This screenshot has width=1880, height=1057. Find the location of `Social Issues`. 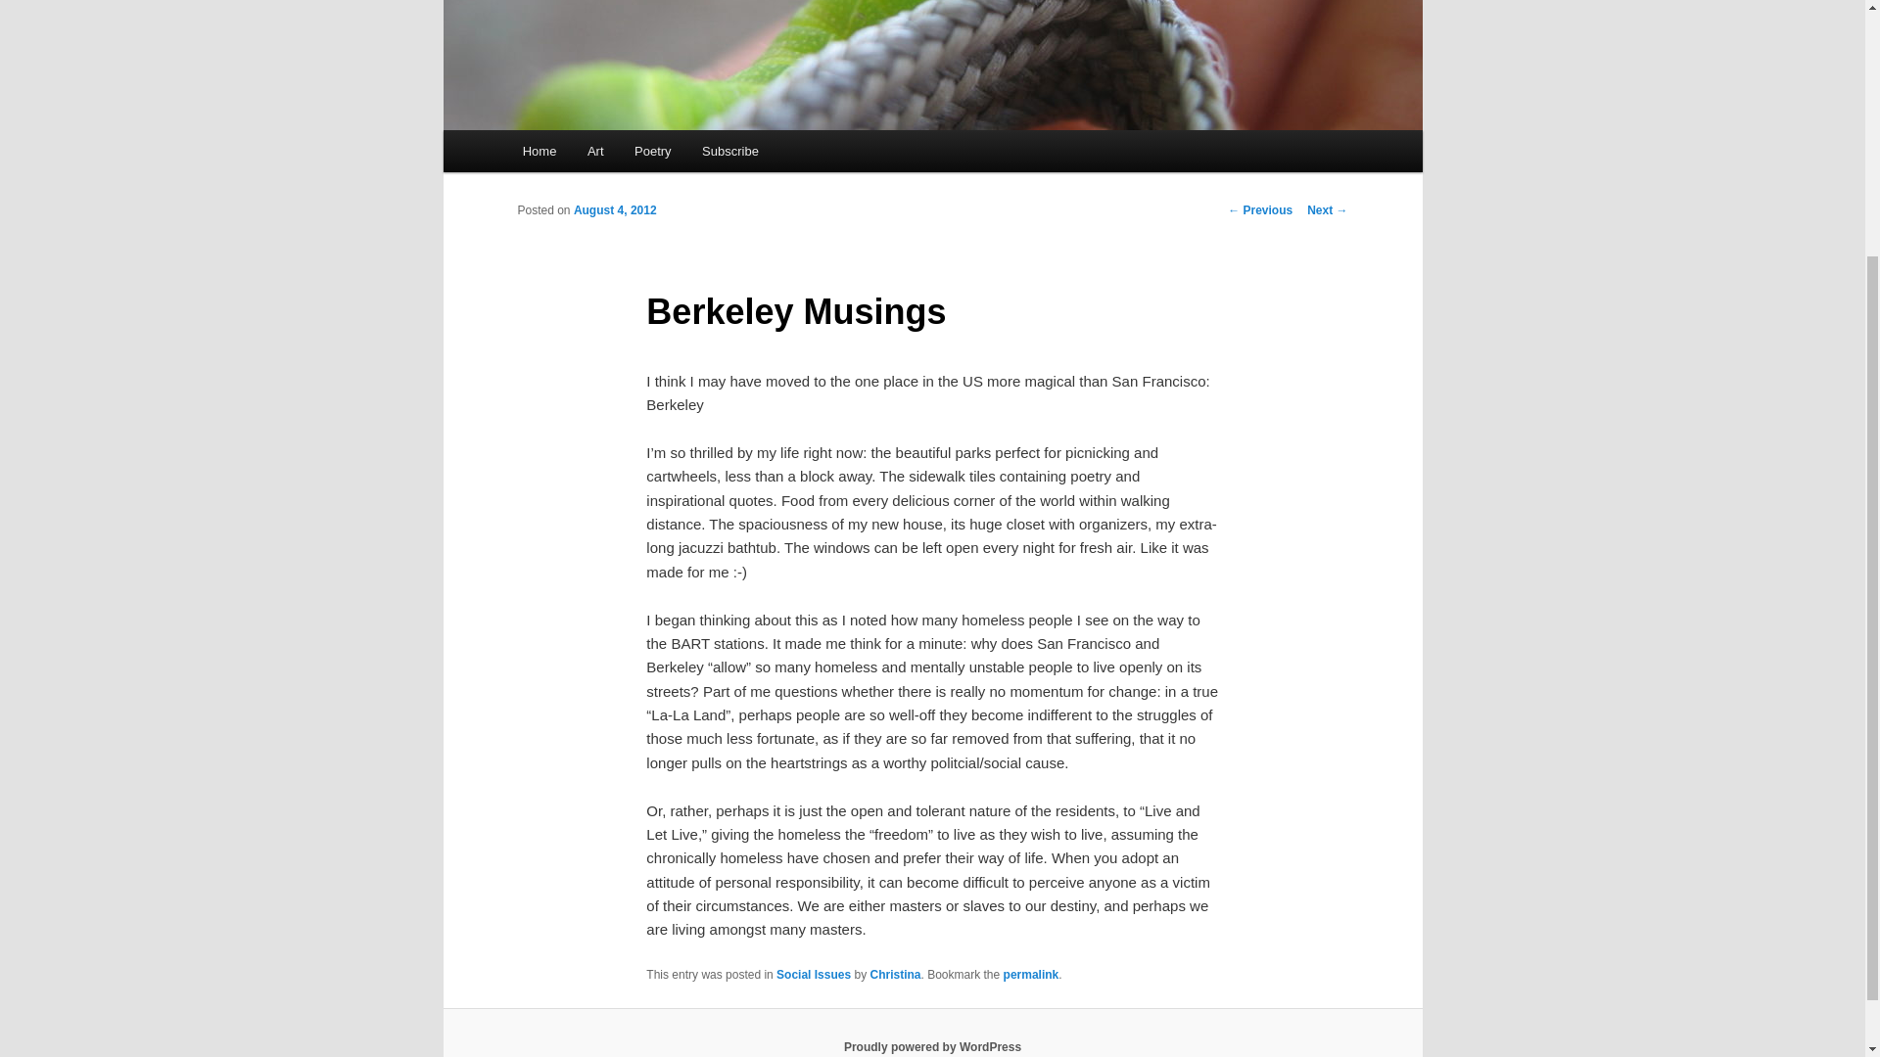

Social Issues is located at coordinates (813, 975).